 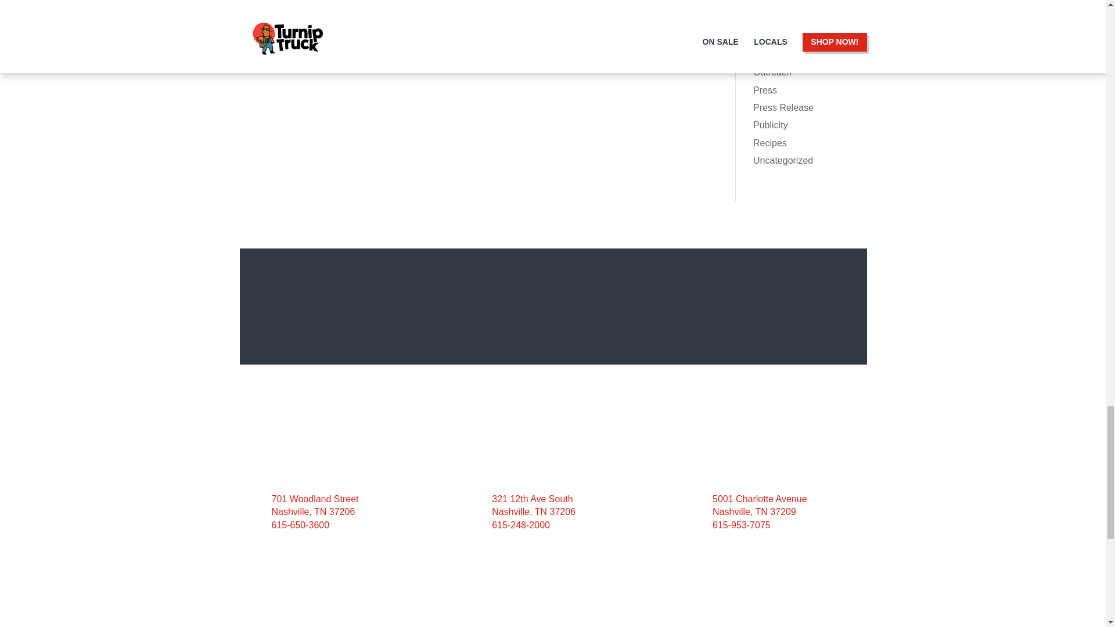 I want to click on Follow on X, so click(x=768, y=626).